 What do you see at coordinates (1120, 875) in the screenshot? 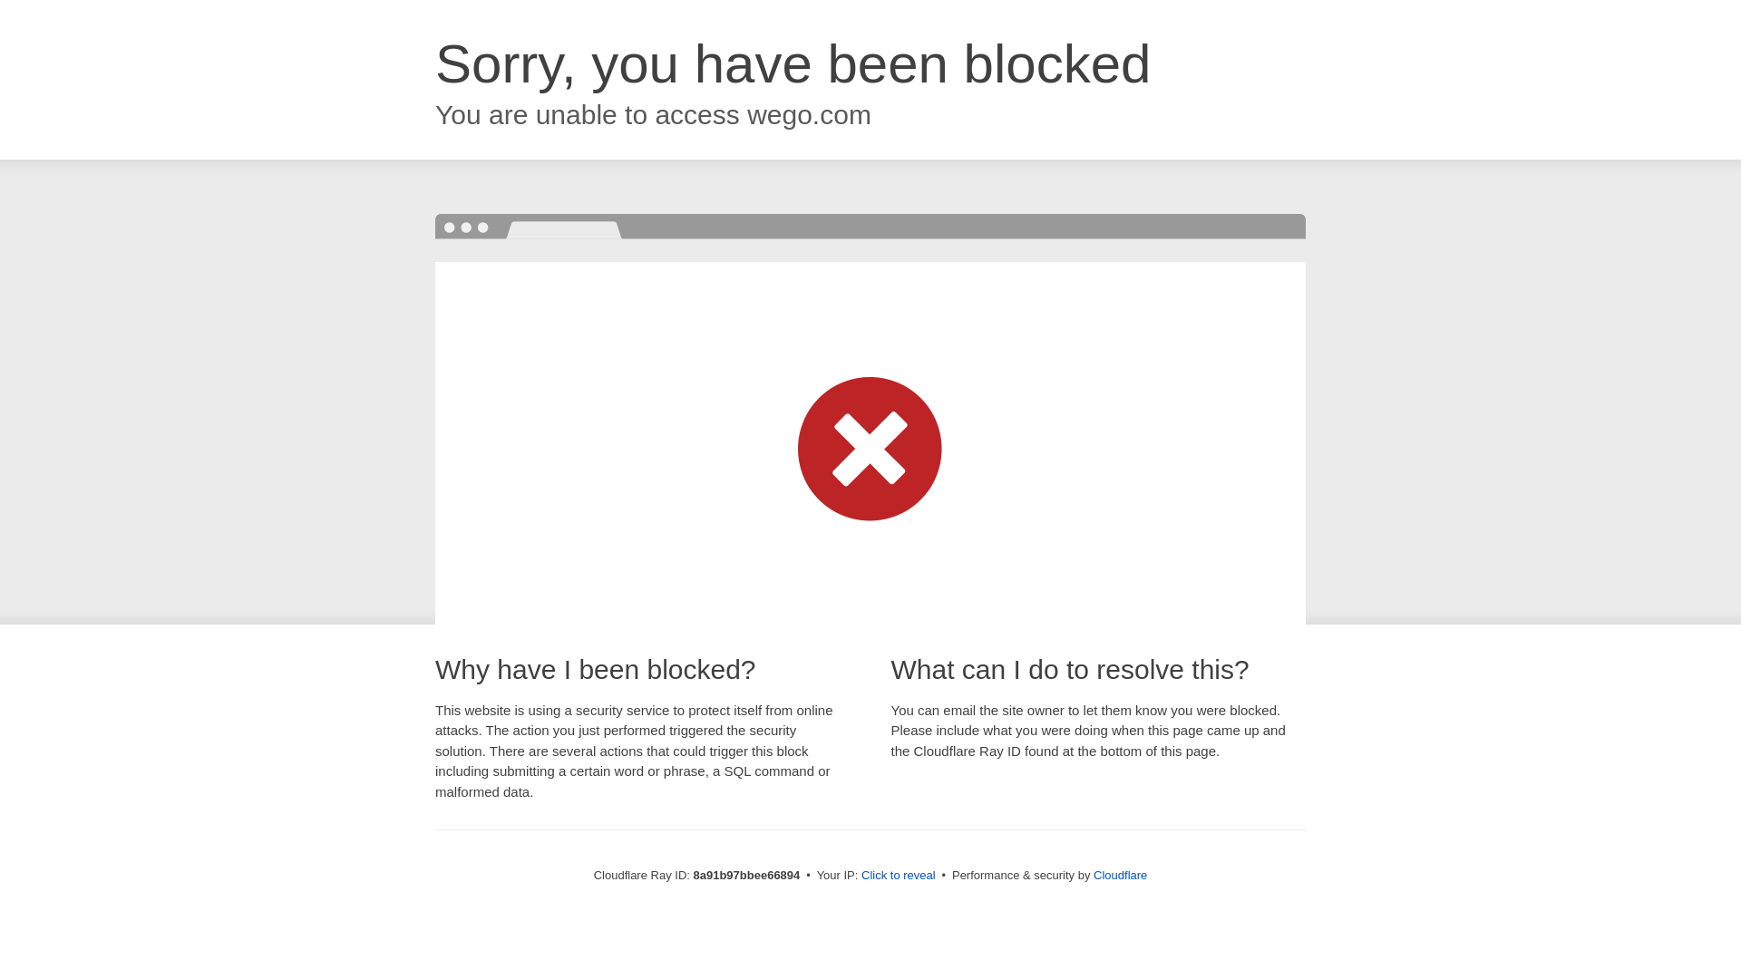
I see `Cloudflare` at bounding box center [1120, 875].